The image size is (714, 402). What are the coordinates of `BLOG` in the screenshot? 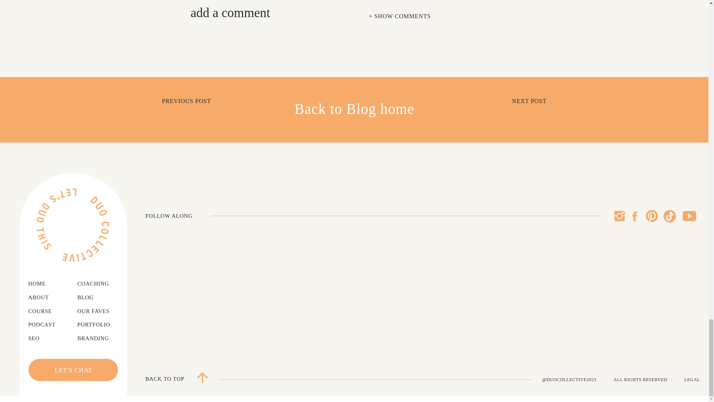 It's located at (88, 298).